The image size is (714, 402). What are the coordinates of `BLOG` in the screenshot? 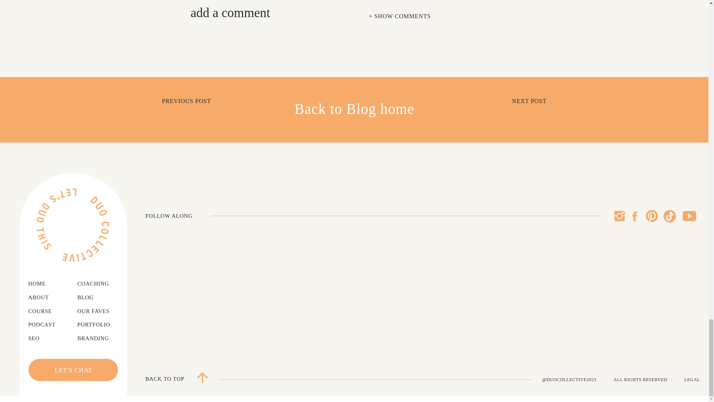 It's located at (88, 298).